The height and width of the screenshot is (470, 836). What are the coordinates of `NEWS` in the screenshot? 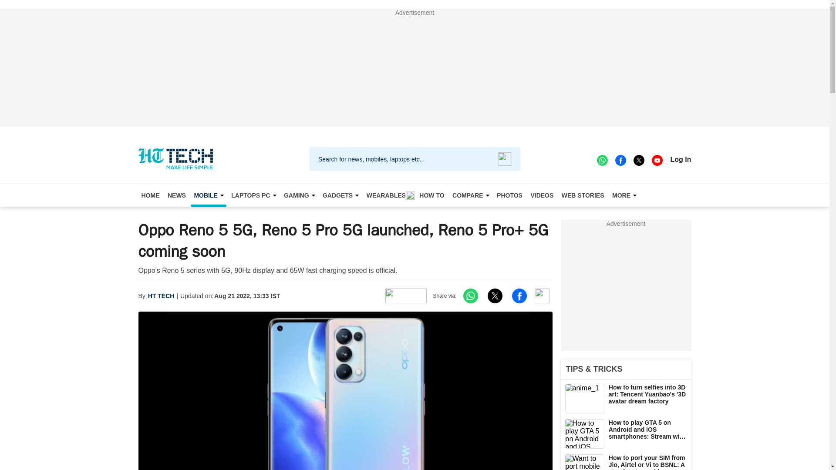 It's located at (177, 195).